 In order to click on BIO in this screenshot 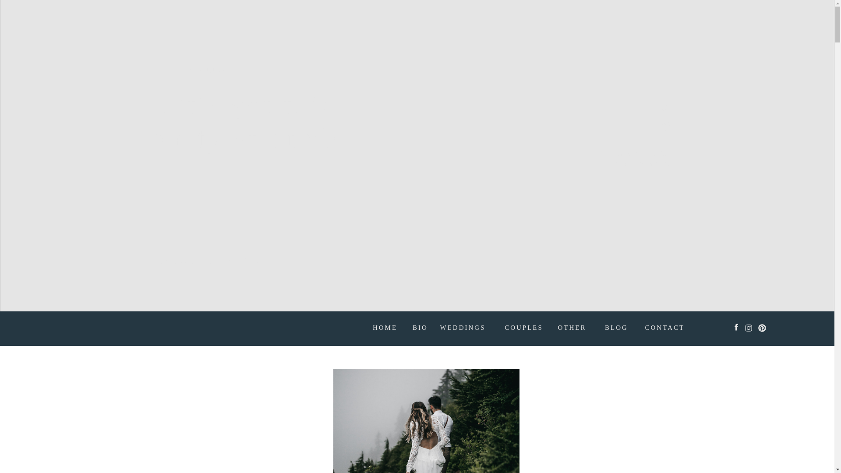, I will do `click(420, 328)`.